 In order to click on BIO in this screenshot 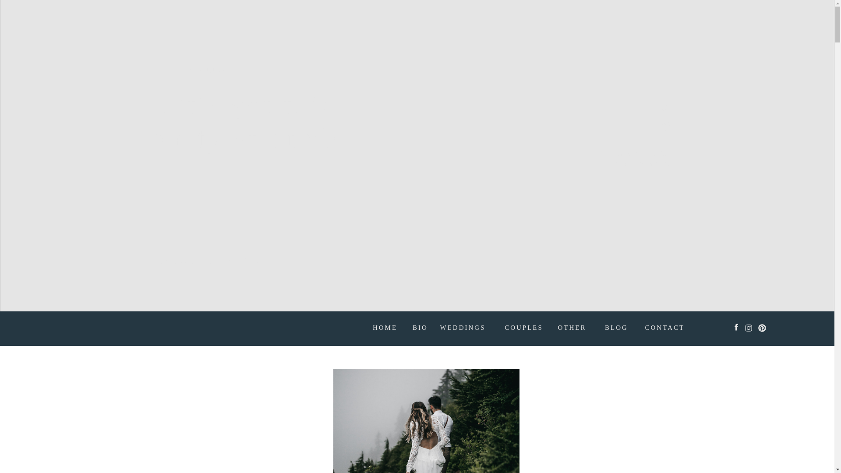, I will do `click(420, 328)`.